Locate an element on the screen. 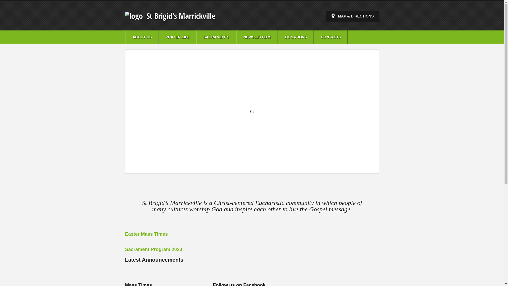 The width and height of the screenshot is (508, 286). NEWSLETTERS is located at coordinates (257, 37).